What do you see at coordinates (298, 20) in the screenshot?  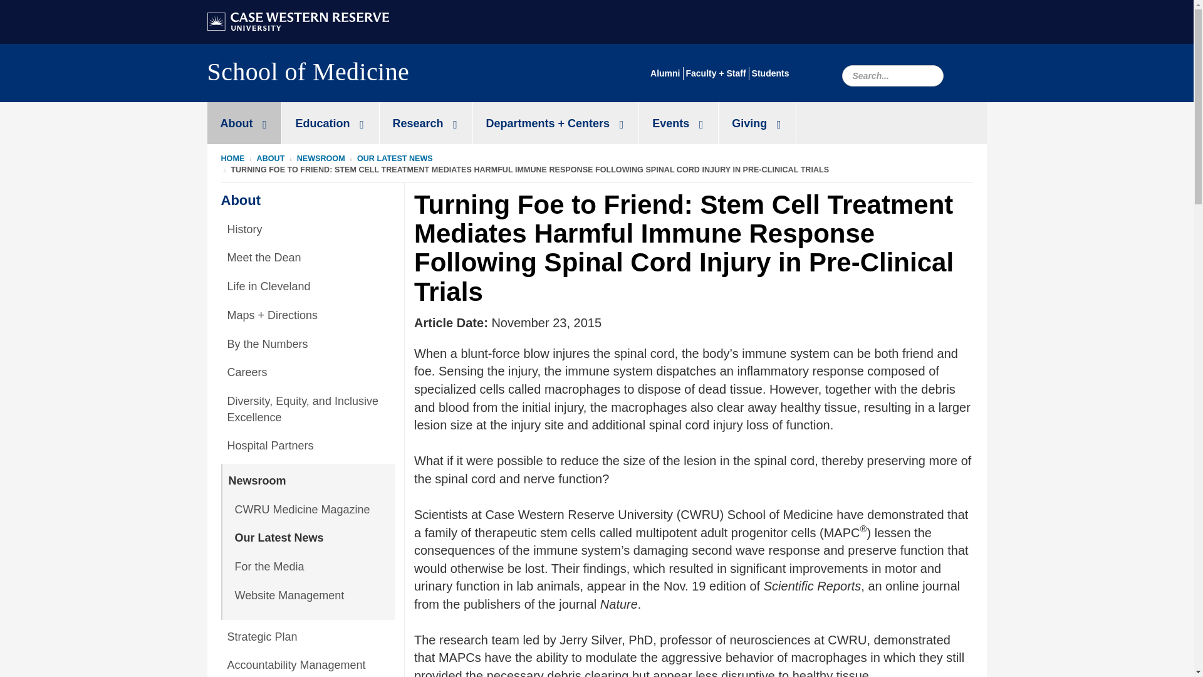 I see `Go to case.edu` at bounding box center [298, 20].